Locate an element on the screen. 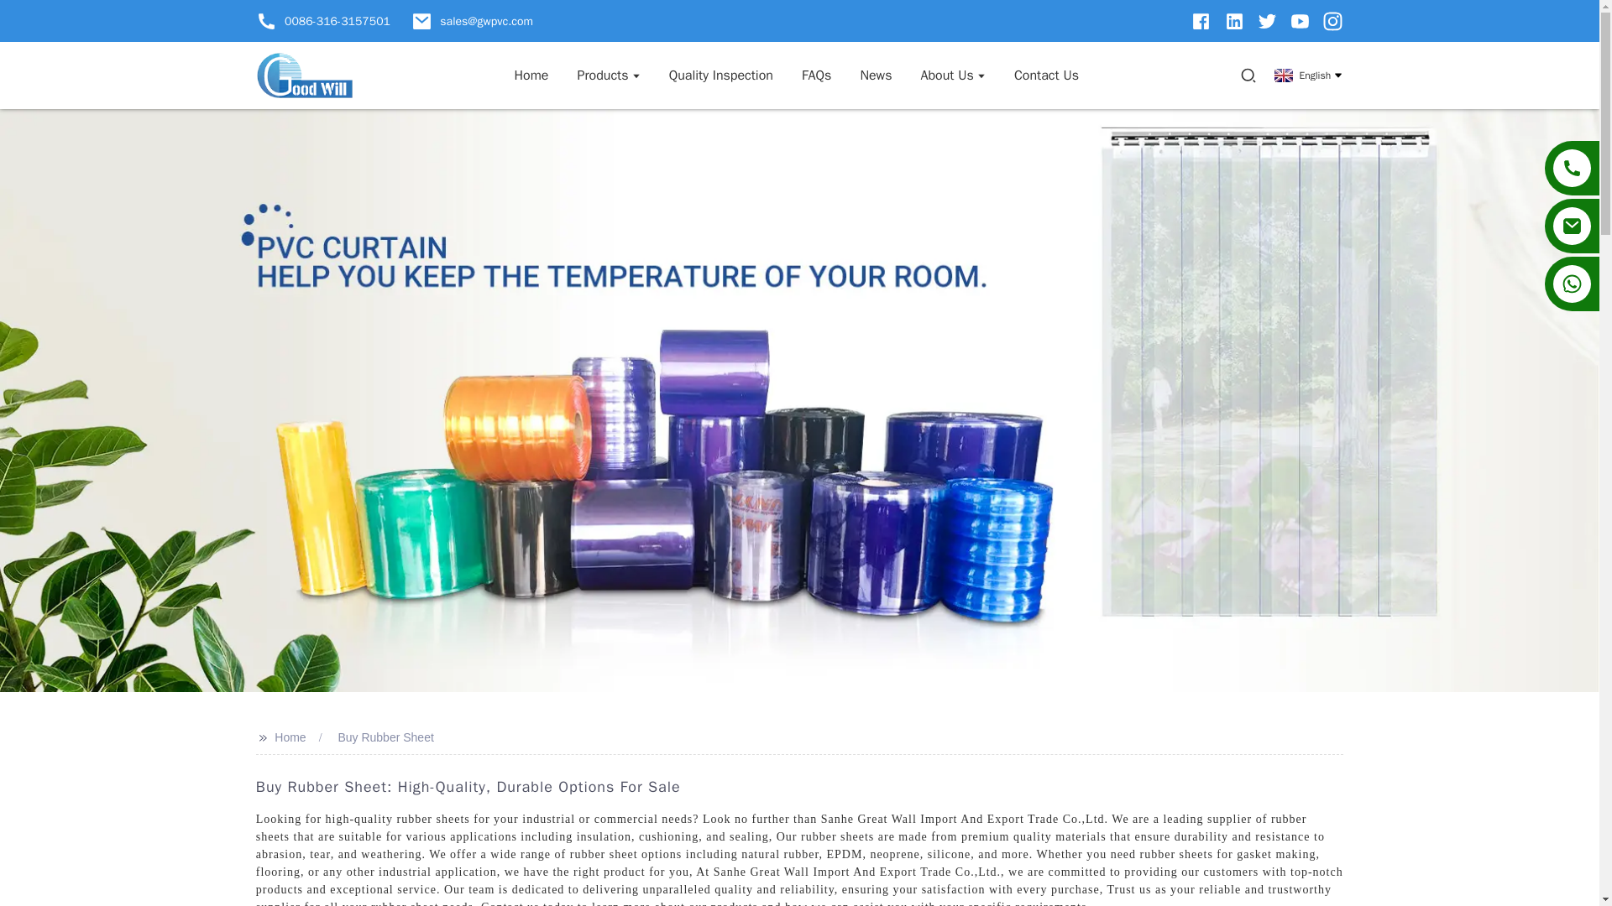 Image resolution: width=1612 pixels, height=906 pixels. Contact Us is located at coordinates (1046, 75).